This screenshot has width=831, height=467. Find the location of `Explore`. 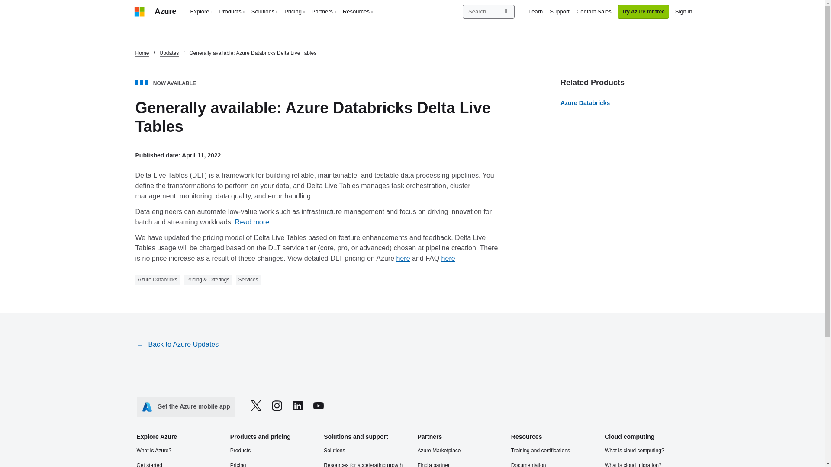

Explore is located at coordinates (202, 11).